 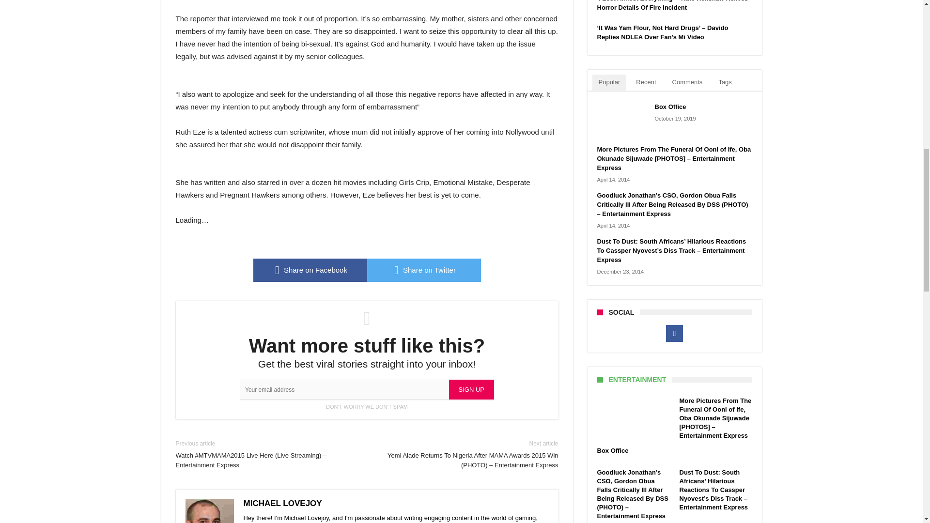 What do you see at coordinates (674, 334) in the screenshot?
I see `Facebook` at bounding box center [674, 334].